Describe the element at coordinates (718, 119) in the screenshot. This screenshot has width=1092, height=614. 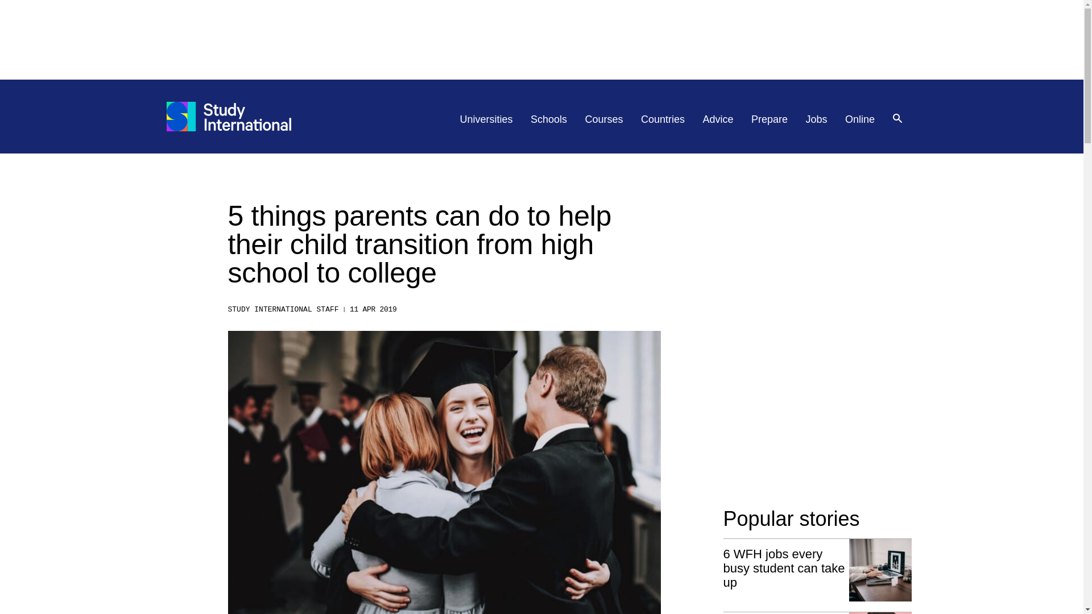
I see `Advice` at that location.